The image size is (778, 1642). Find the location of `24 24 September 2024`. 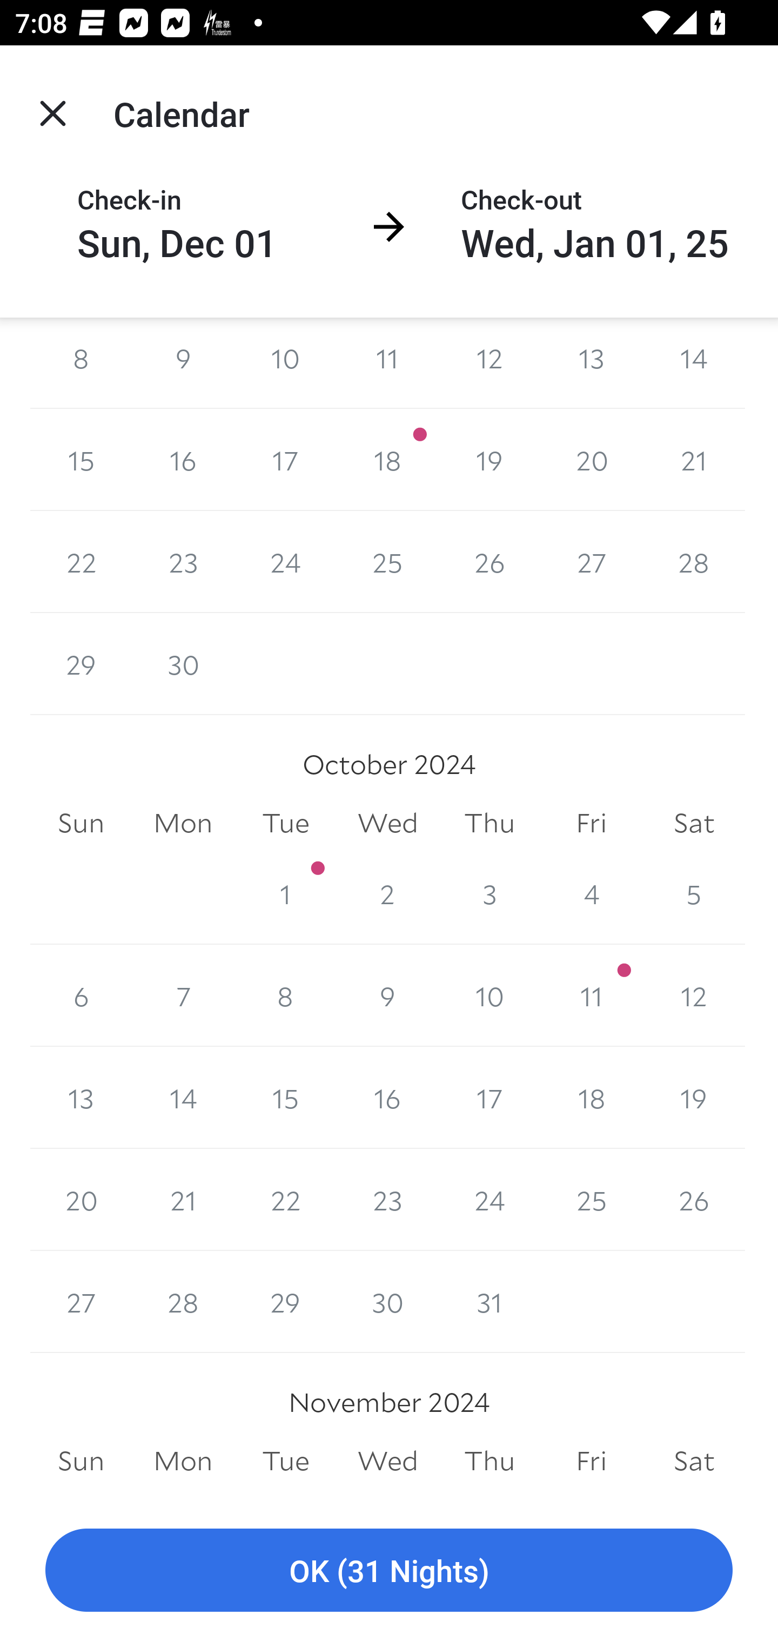

24 24 September 2024 is located at coordinates (285, 561).